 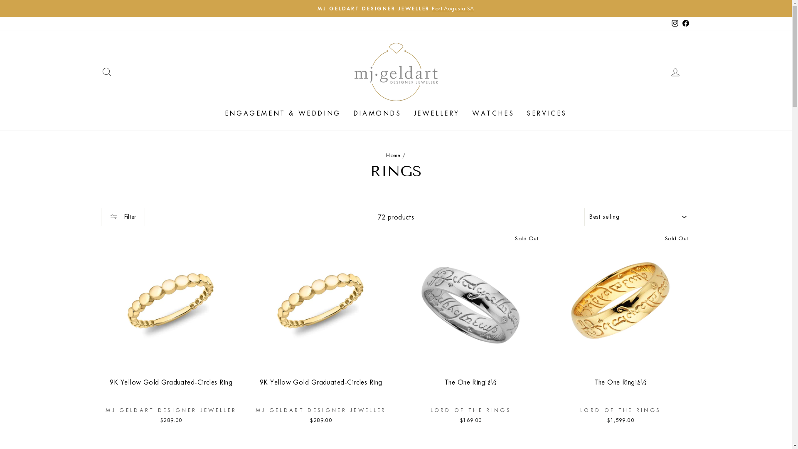 I want to click on Instagram, so click(x=675, y=23).